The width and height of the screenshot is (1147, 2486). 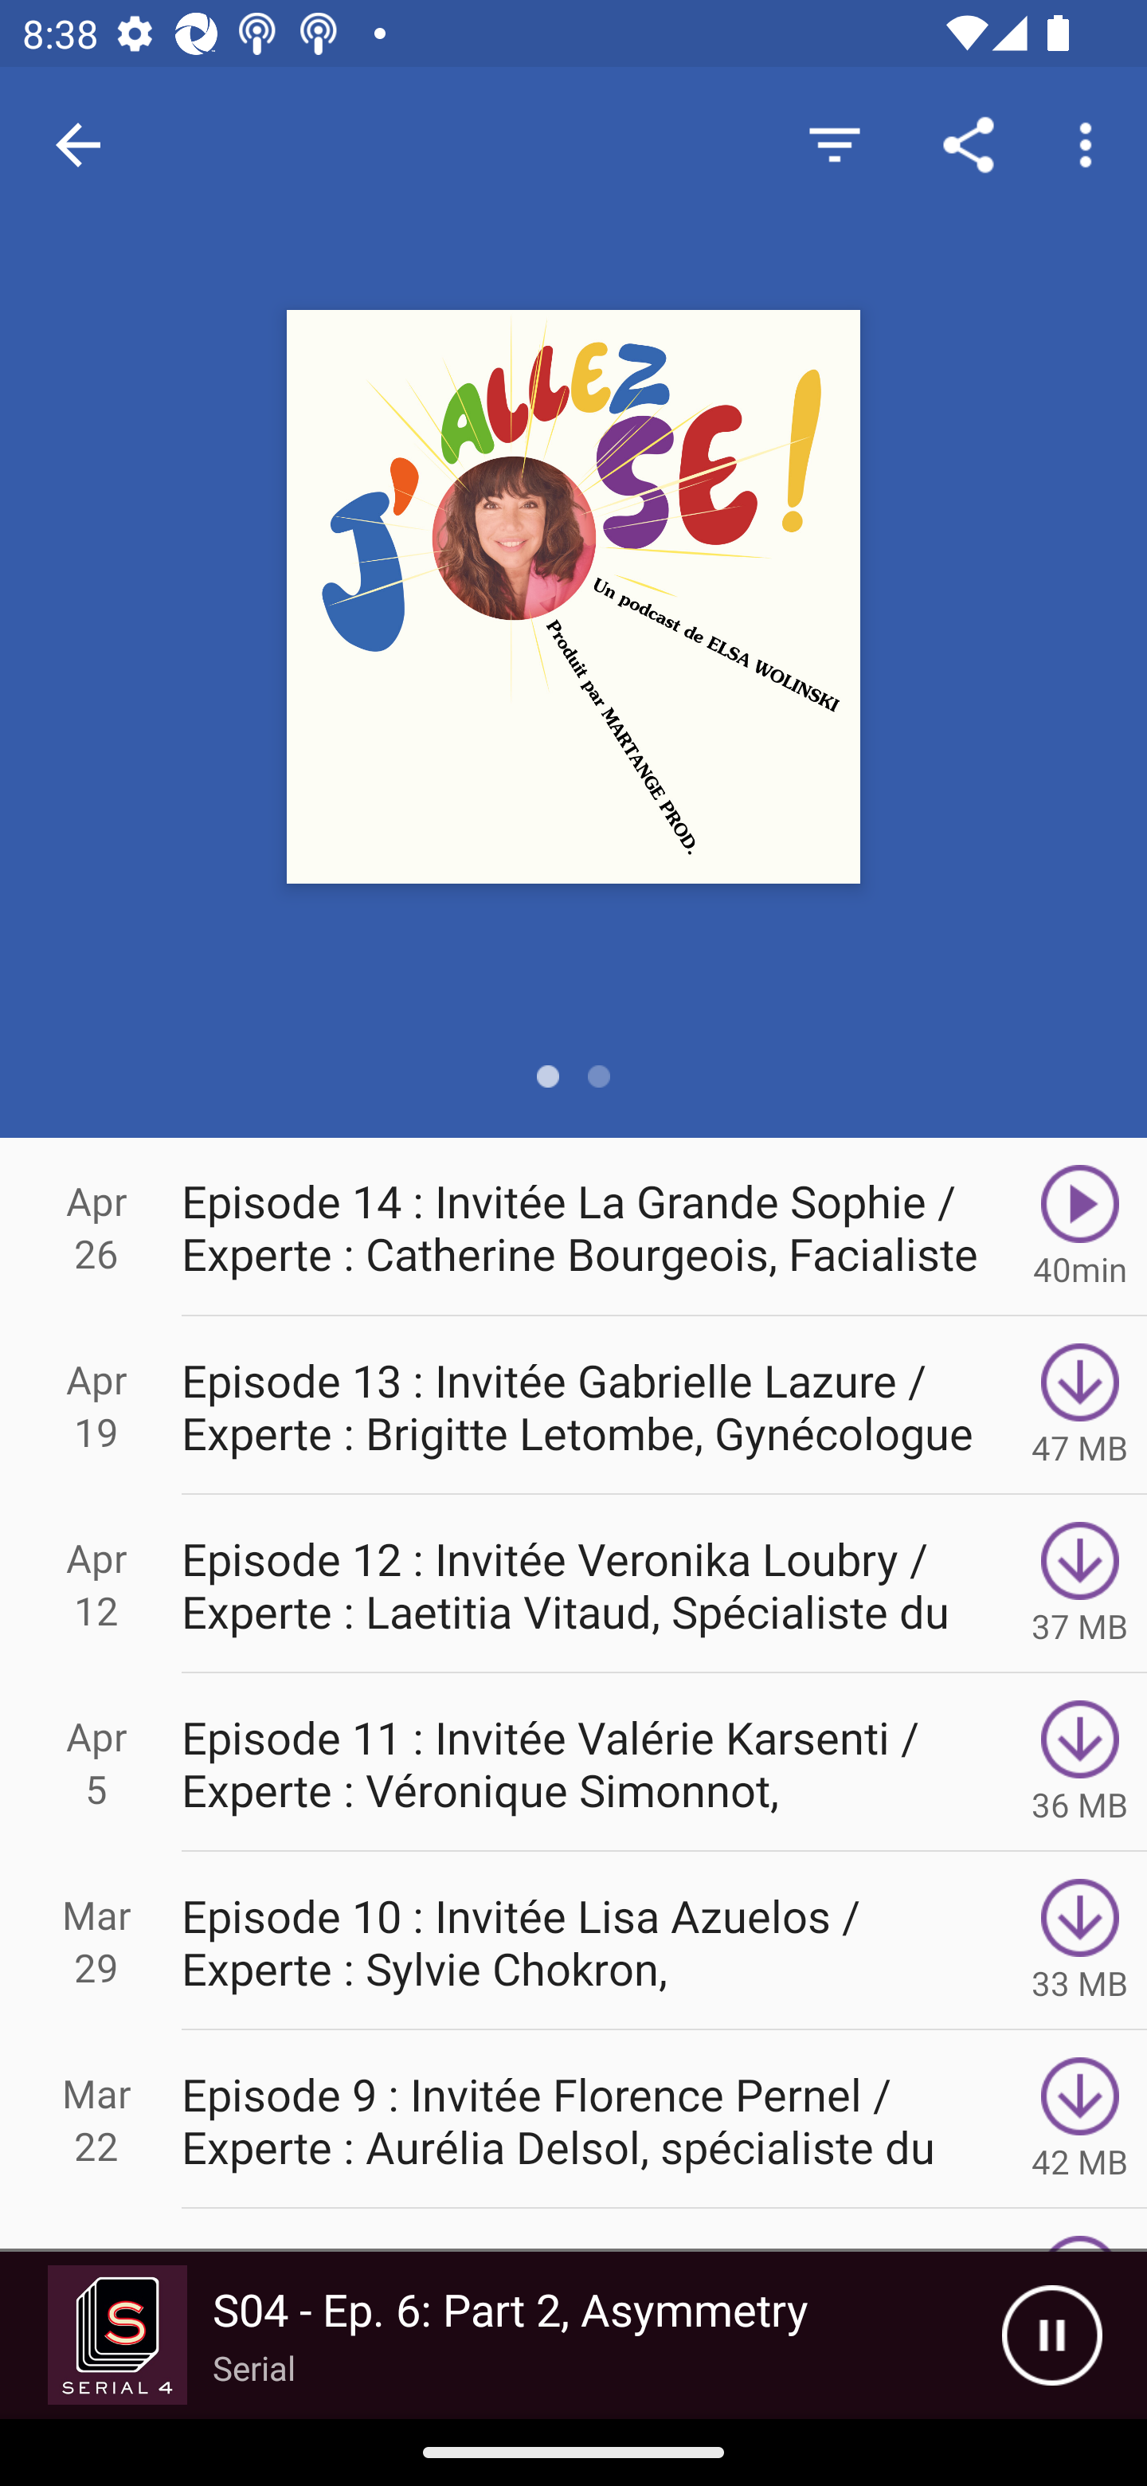 I want to click on More options, so click(x=1091, y=143).